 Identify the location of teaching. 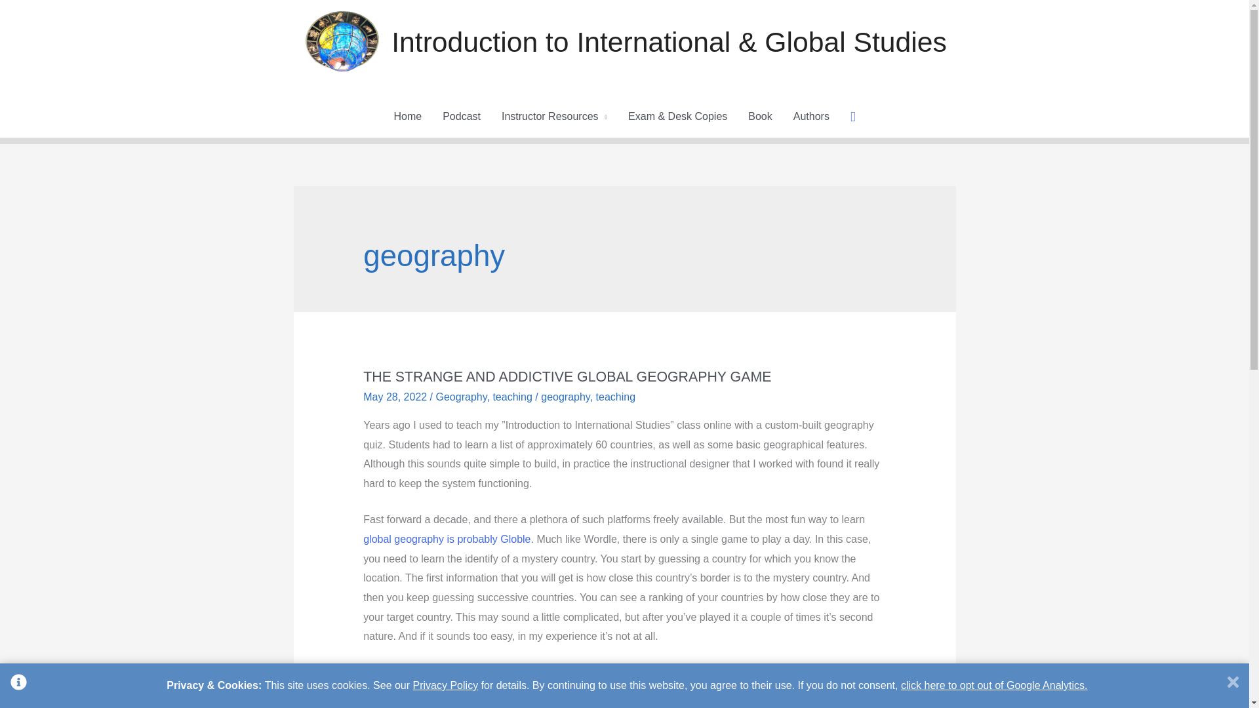
(512, 397).